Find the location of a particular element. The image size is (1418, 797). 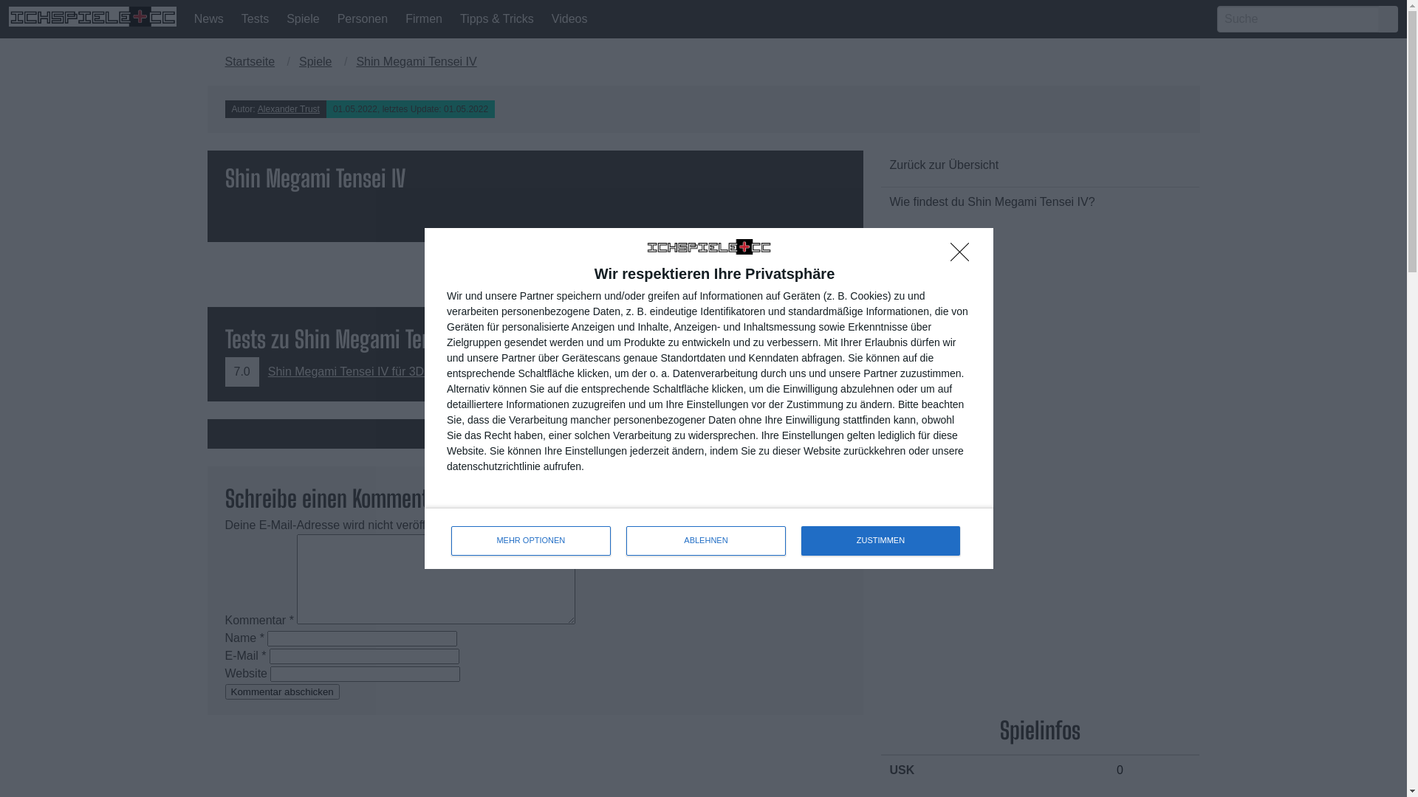

ABLEHNEN is located at coordinates (706, 541).